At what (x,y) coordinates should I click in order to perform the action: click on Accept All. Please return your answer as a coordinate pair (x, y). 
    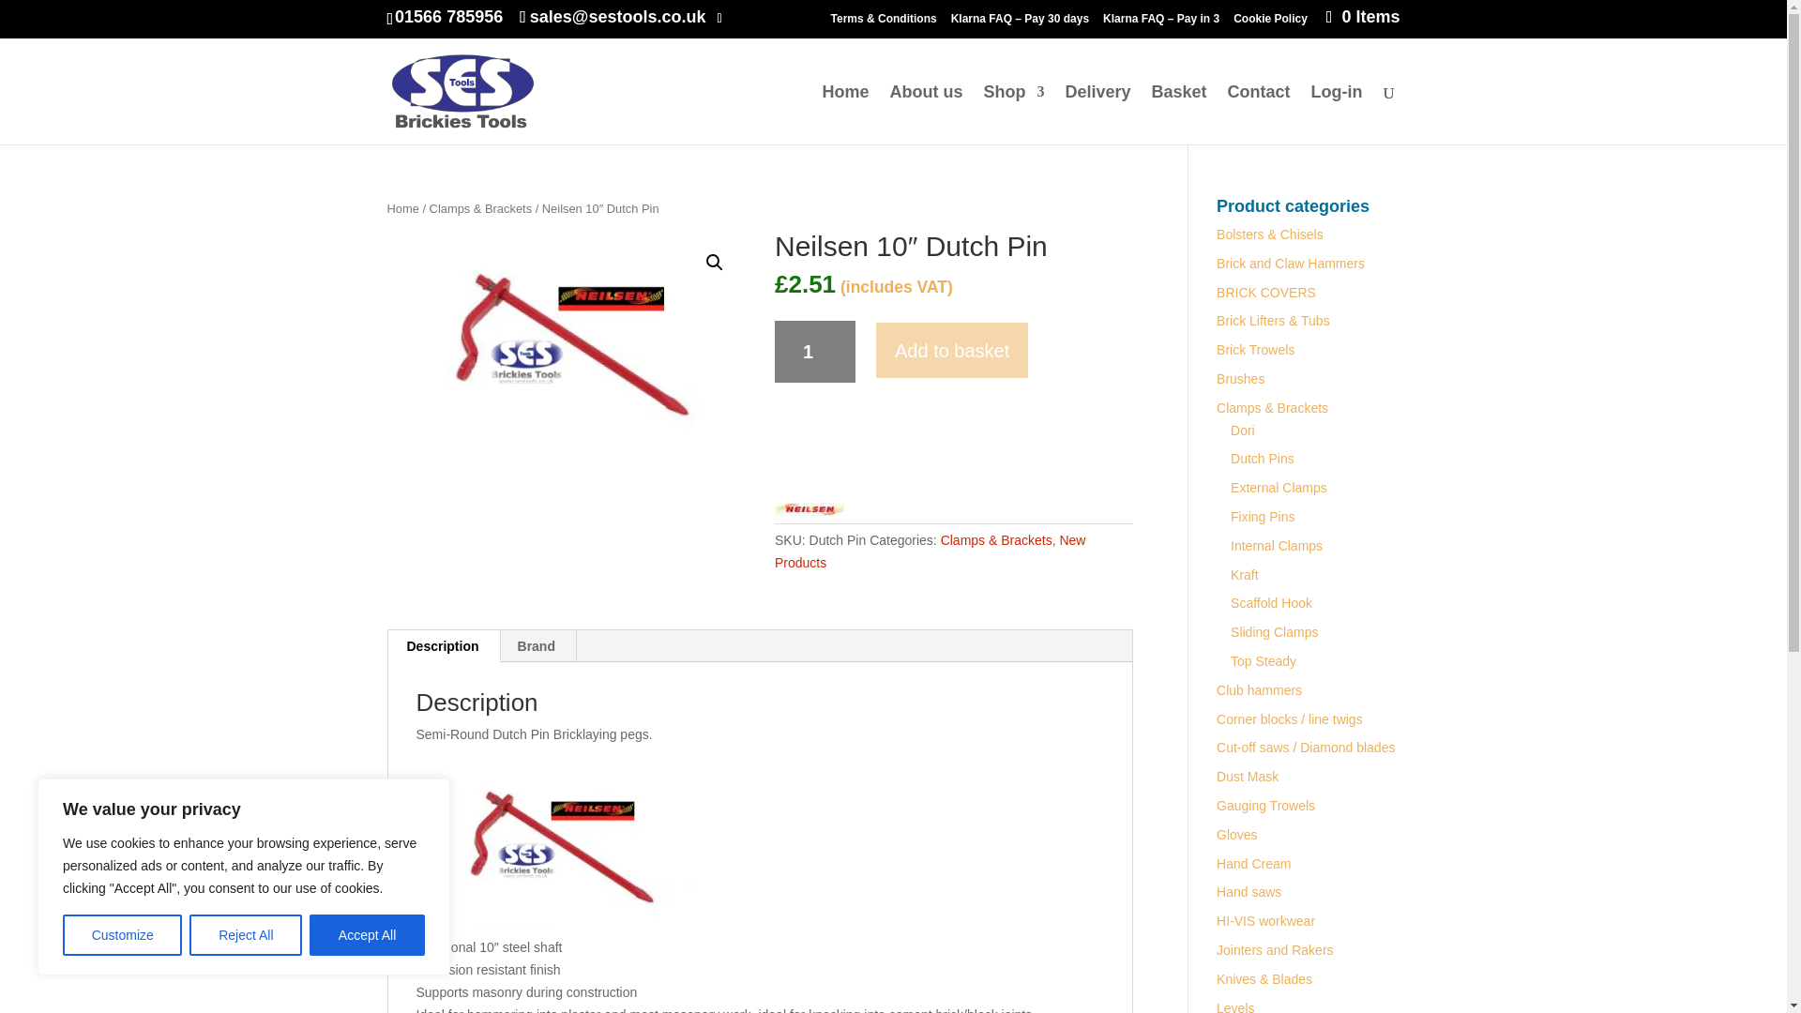
    Looking at the image, I should click on (368, 935).